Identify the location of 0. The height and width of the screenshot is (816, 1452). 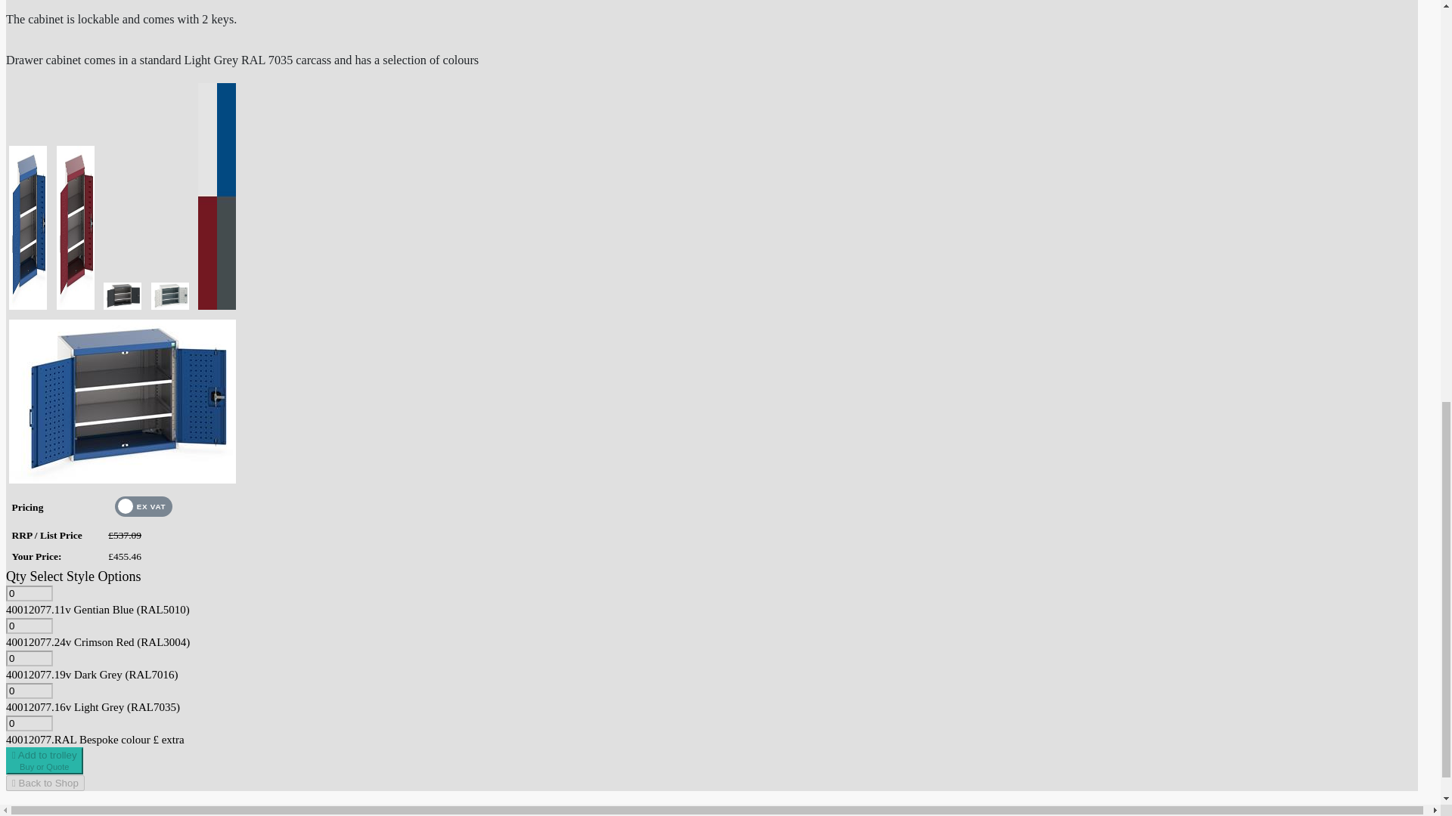
(45, 783).